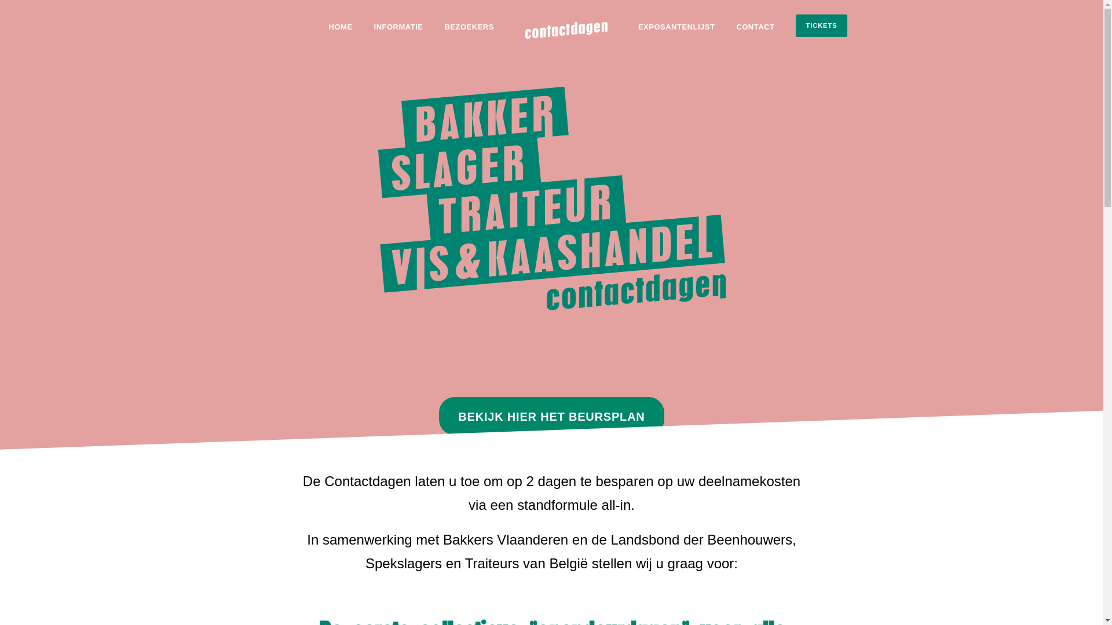 The height and width of the screenshot is (625, 1112). I want to click on HOME, so click(341, 37).